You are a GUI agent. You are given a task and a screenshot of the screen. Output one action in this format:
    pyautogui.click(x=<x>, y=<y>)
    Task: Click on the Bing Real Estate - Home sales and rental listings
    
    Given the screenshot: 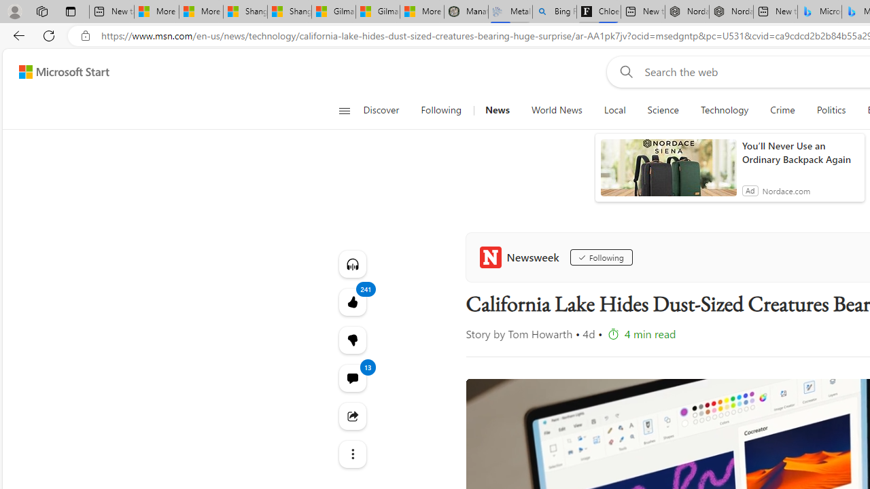 What is the action you would take?
    pyautogui.click(x=555, y=12)
    